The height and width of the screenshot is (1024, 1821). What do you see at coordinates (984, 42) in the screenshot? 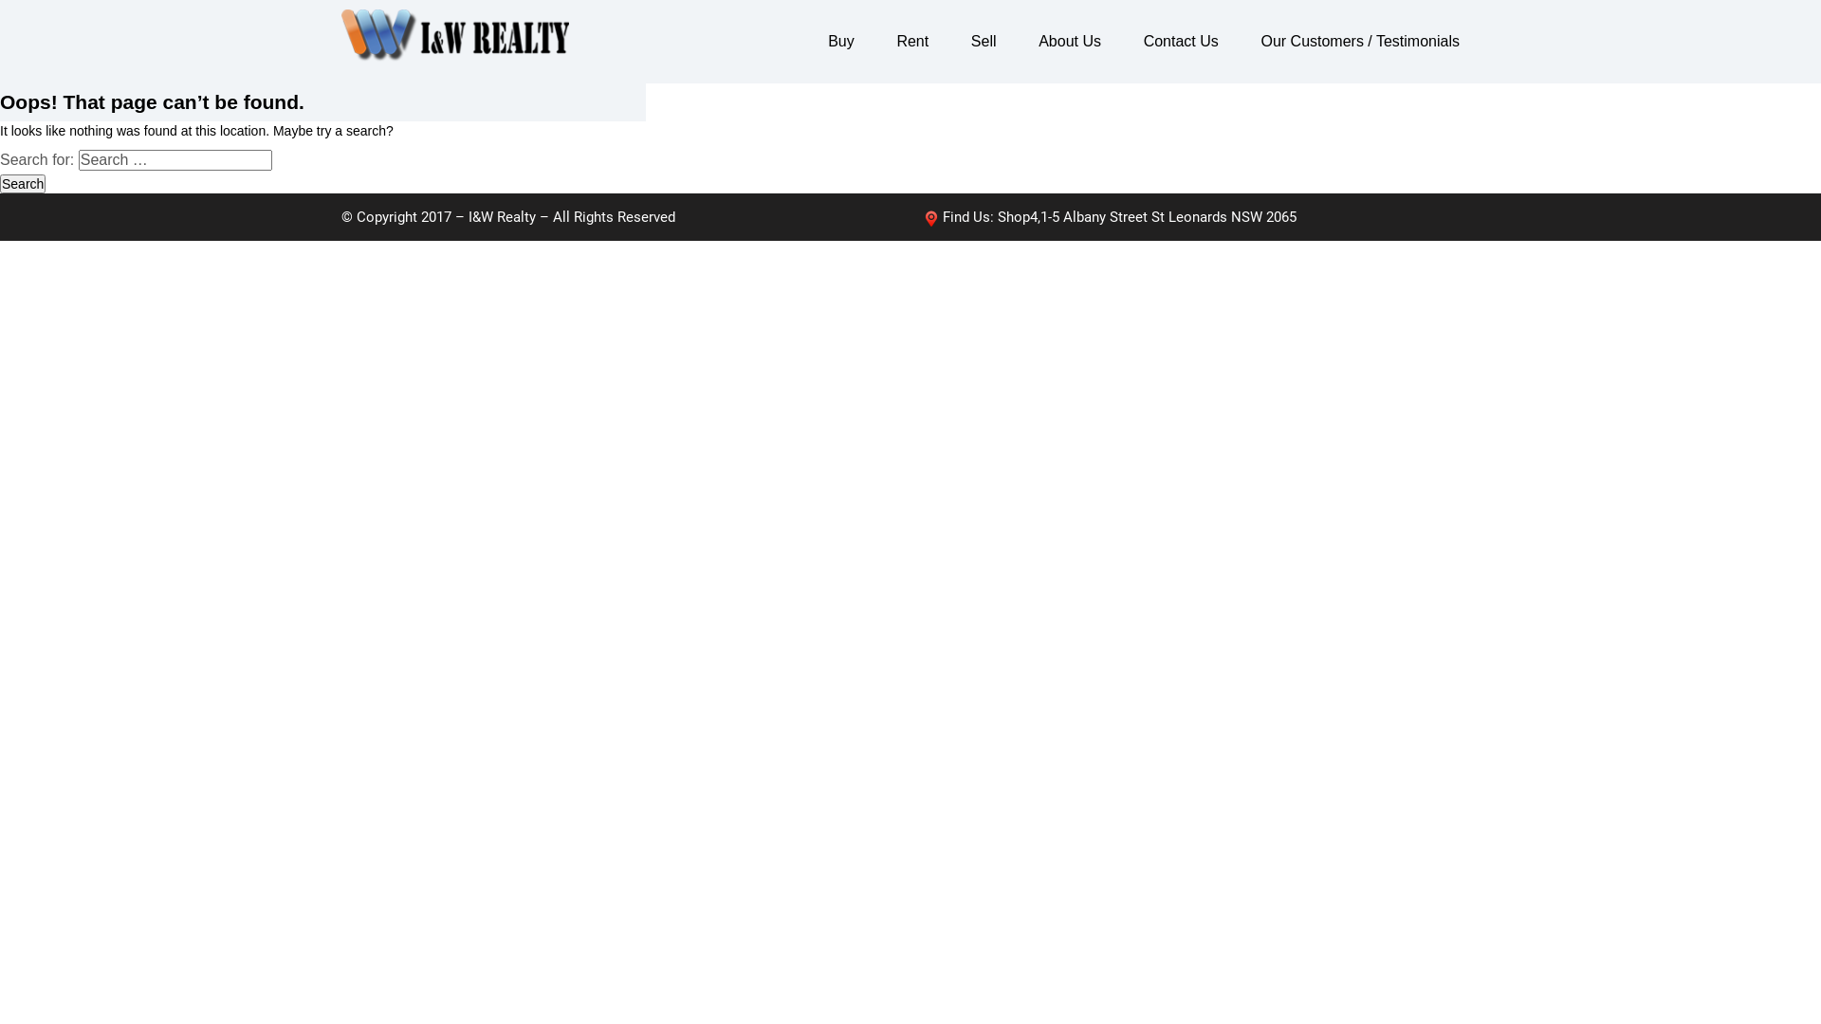
I see `Sell` at bounding box center [984, 42].